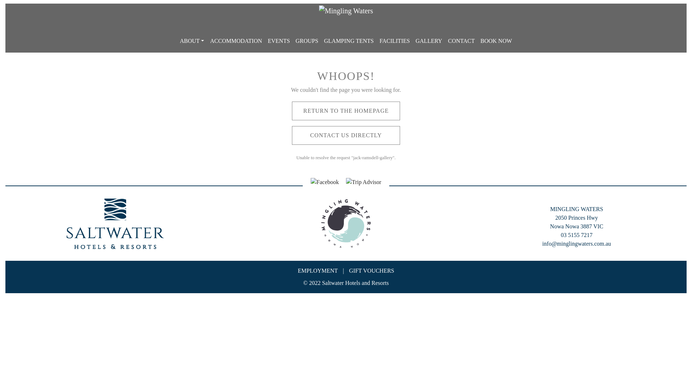  Describe the element at coordinates (372, 271) in the screenshot. I see `GIFT VOUCHERS` at that location.